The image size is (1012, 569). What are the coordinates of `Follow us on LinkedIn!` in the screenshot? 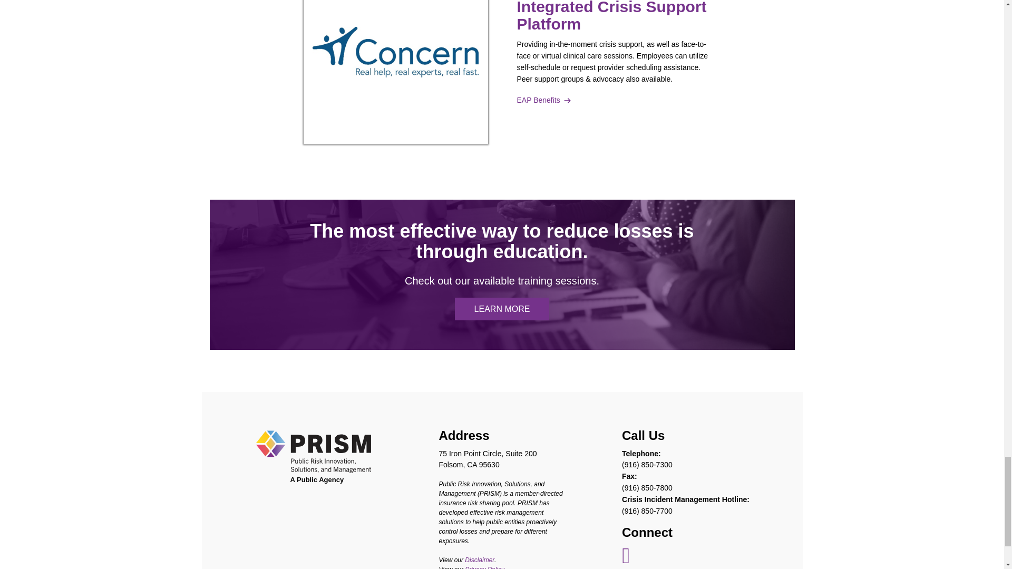 It's located at (626, 561).